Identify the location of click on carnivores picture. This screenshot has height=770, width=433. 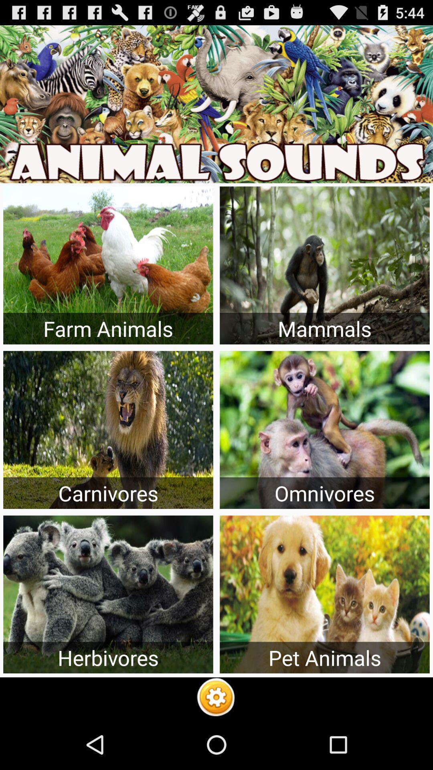
(108, 430).